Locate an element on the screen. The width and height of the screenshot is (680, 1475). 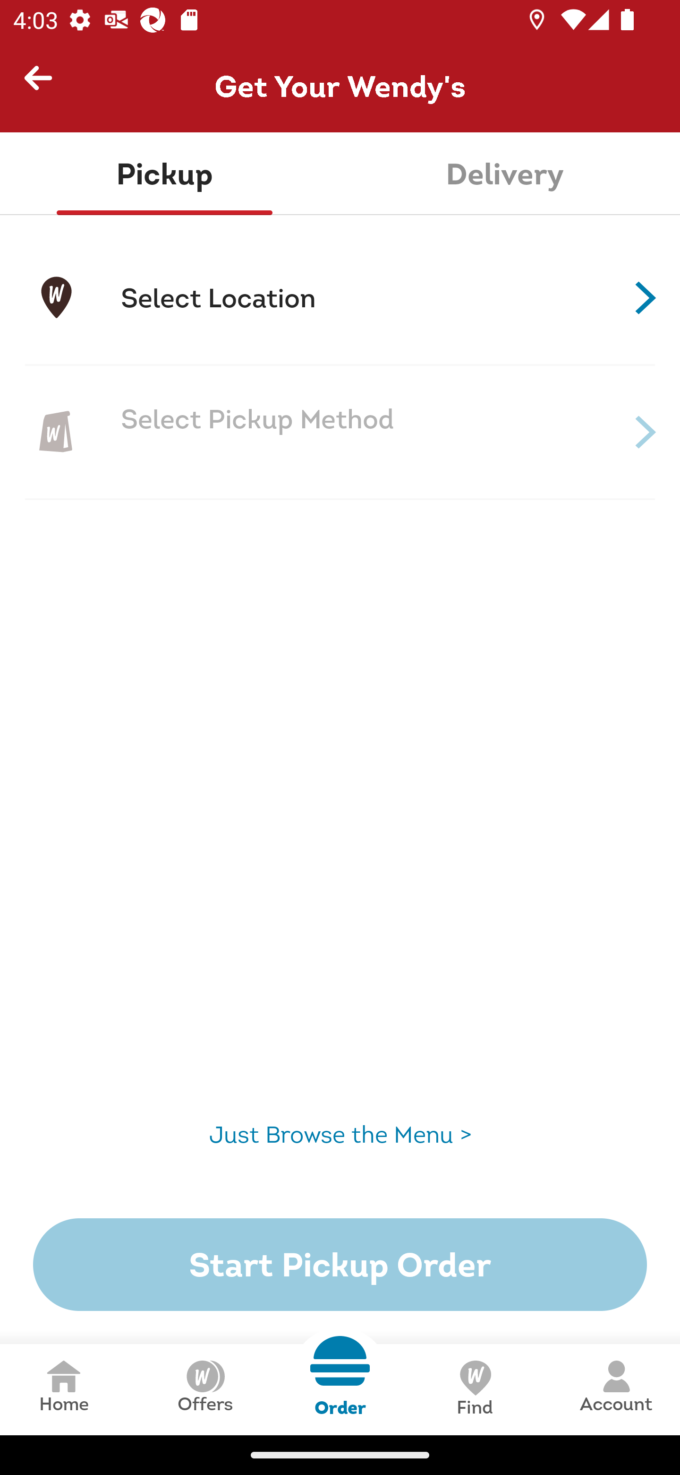
Start Pickup Order is located at coordinates (340, 1265).